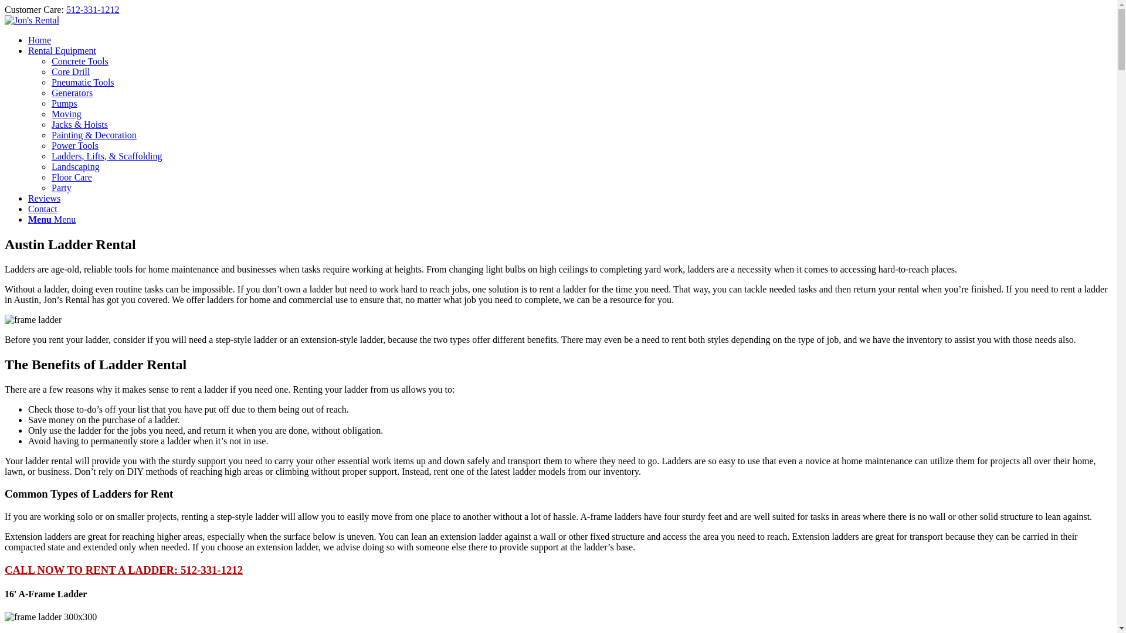 The image size is (1126, 633). Describe the element at coordinates (66, 114) in the screenshot. I see `Moving` at that location.